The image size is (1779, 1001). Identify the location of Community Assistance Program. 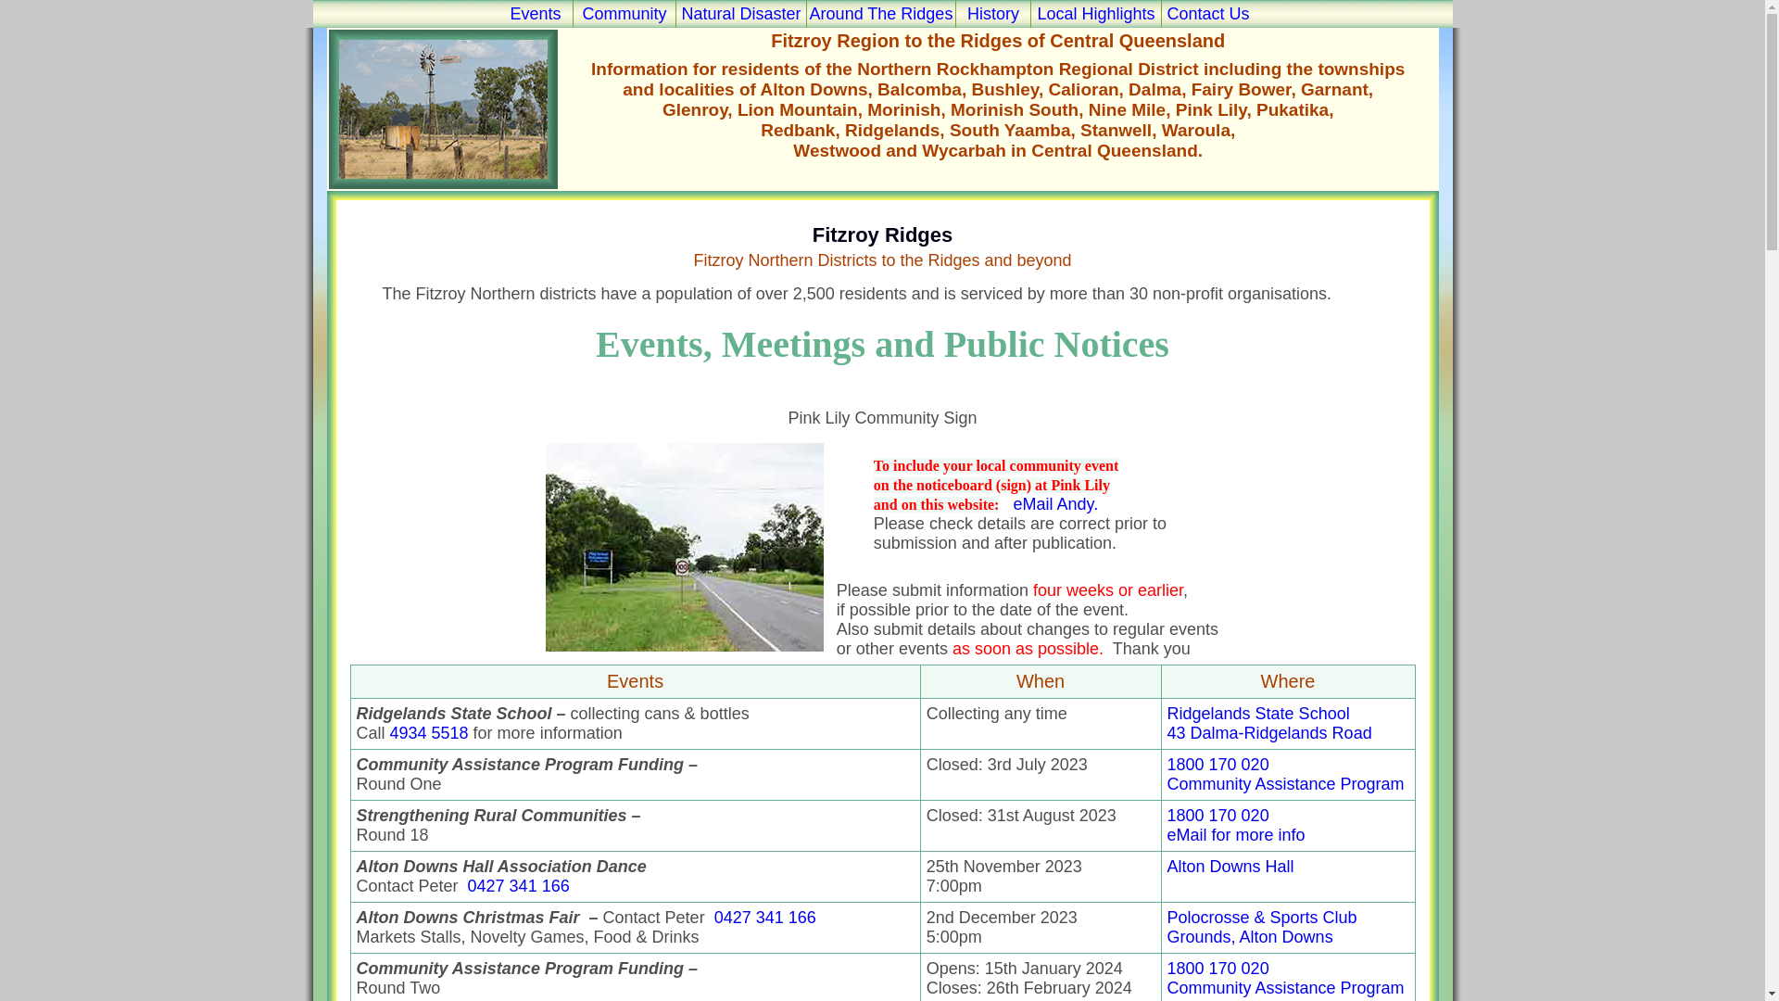
(1286, 988).